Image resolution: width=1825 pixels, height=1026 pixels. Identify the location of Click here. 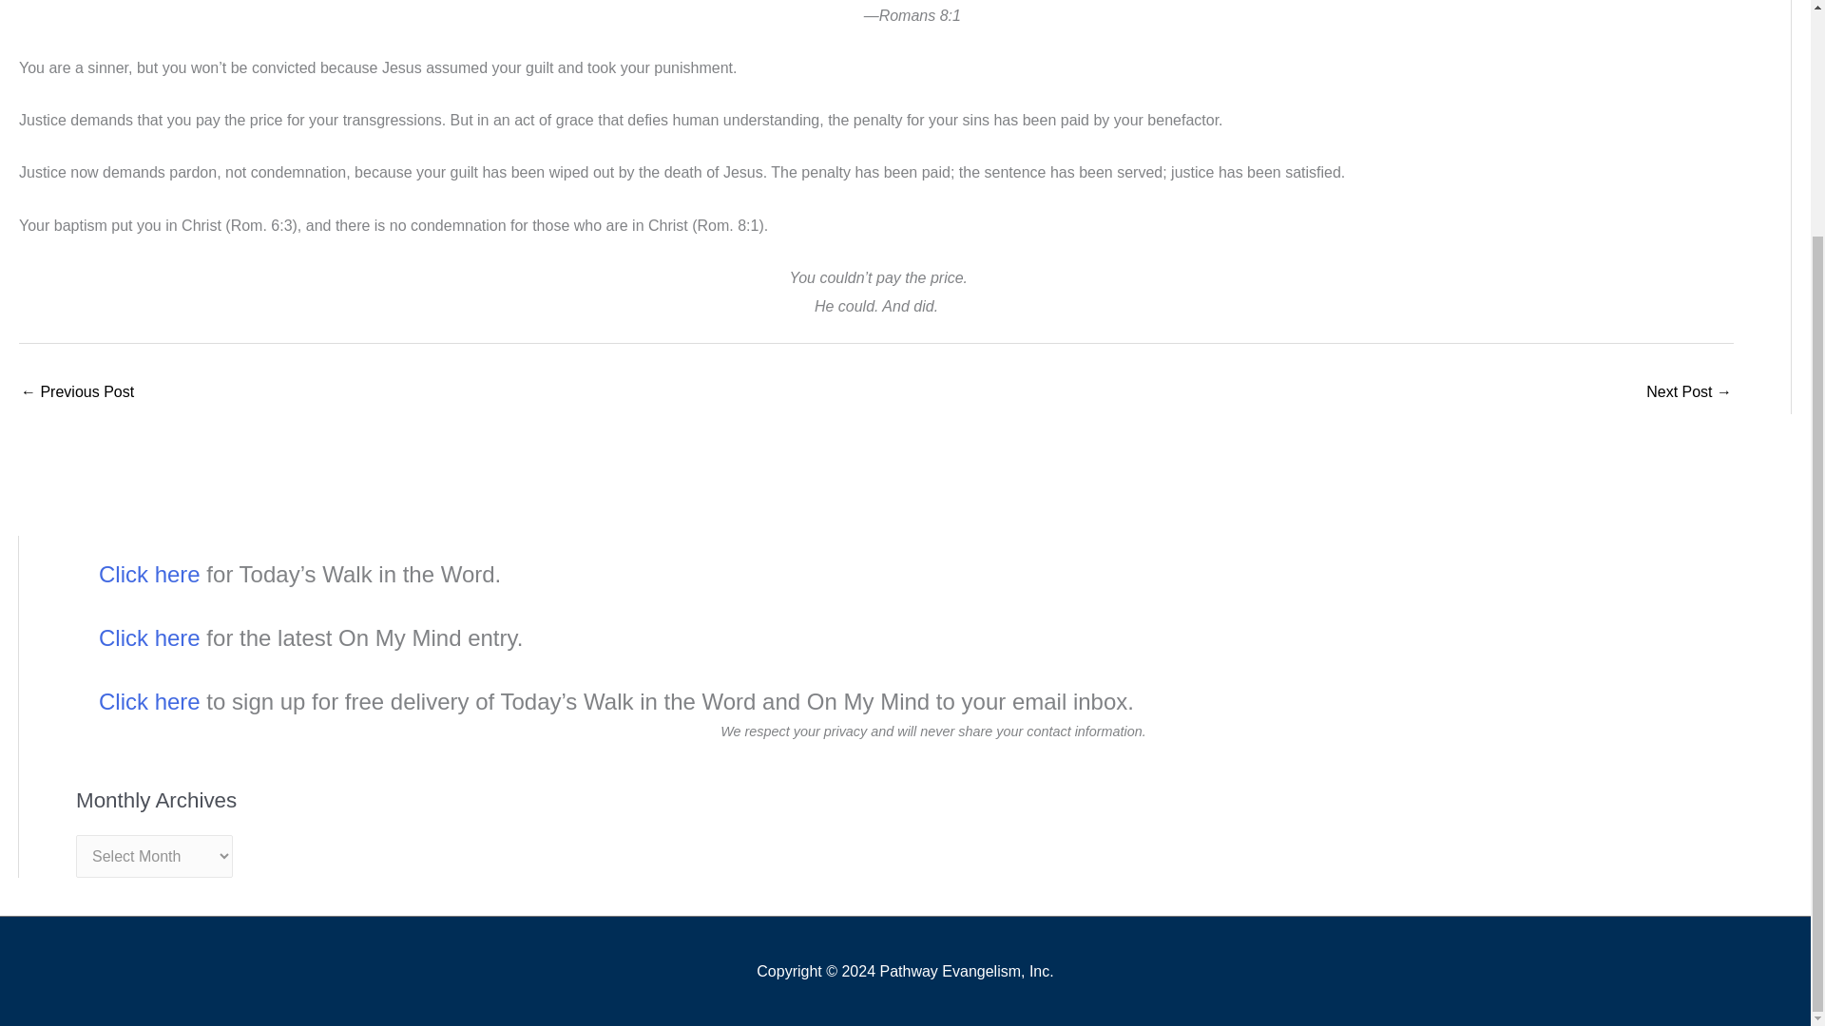
(149, 636).